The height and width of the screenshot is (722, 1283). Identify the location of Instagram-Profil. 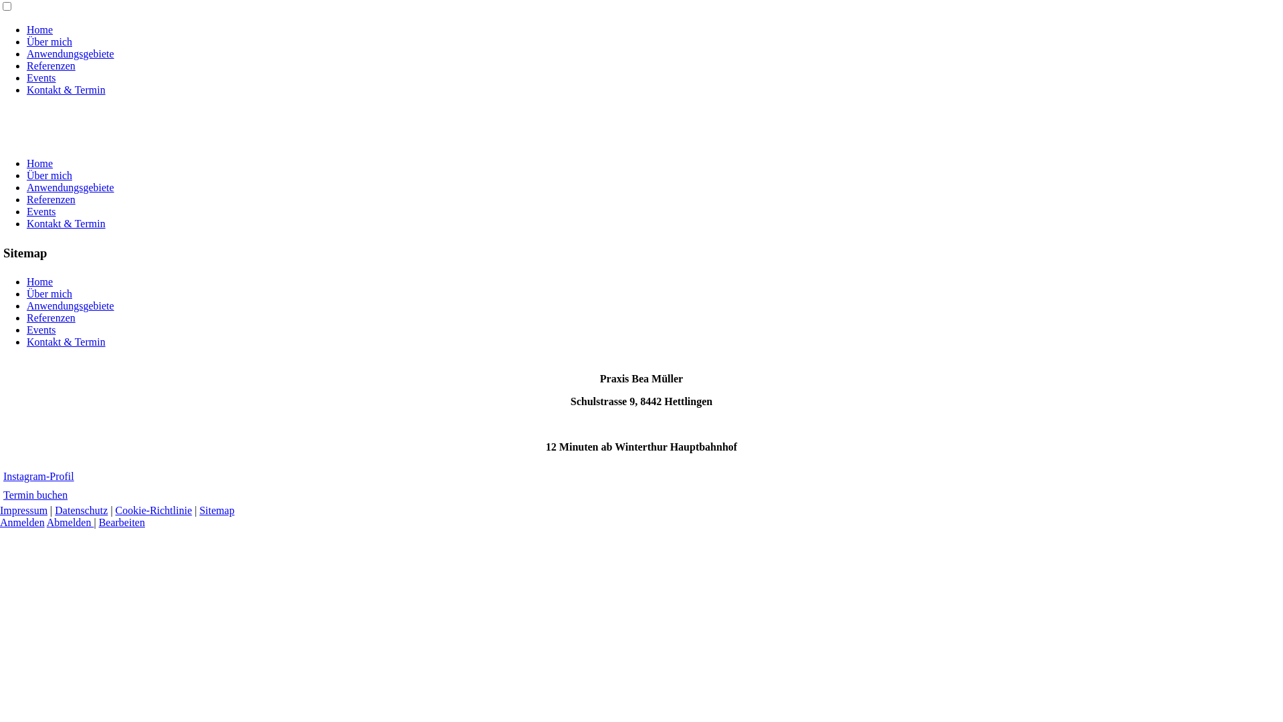
(39, 476).